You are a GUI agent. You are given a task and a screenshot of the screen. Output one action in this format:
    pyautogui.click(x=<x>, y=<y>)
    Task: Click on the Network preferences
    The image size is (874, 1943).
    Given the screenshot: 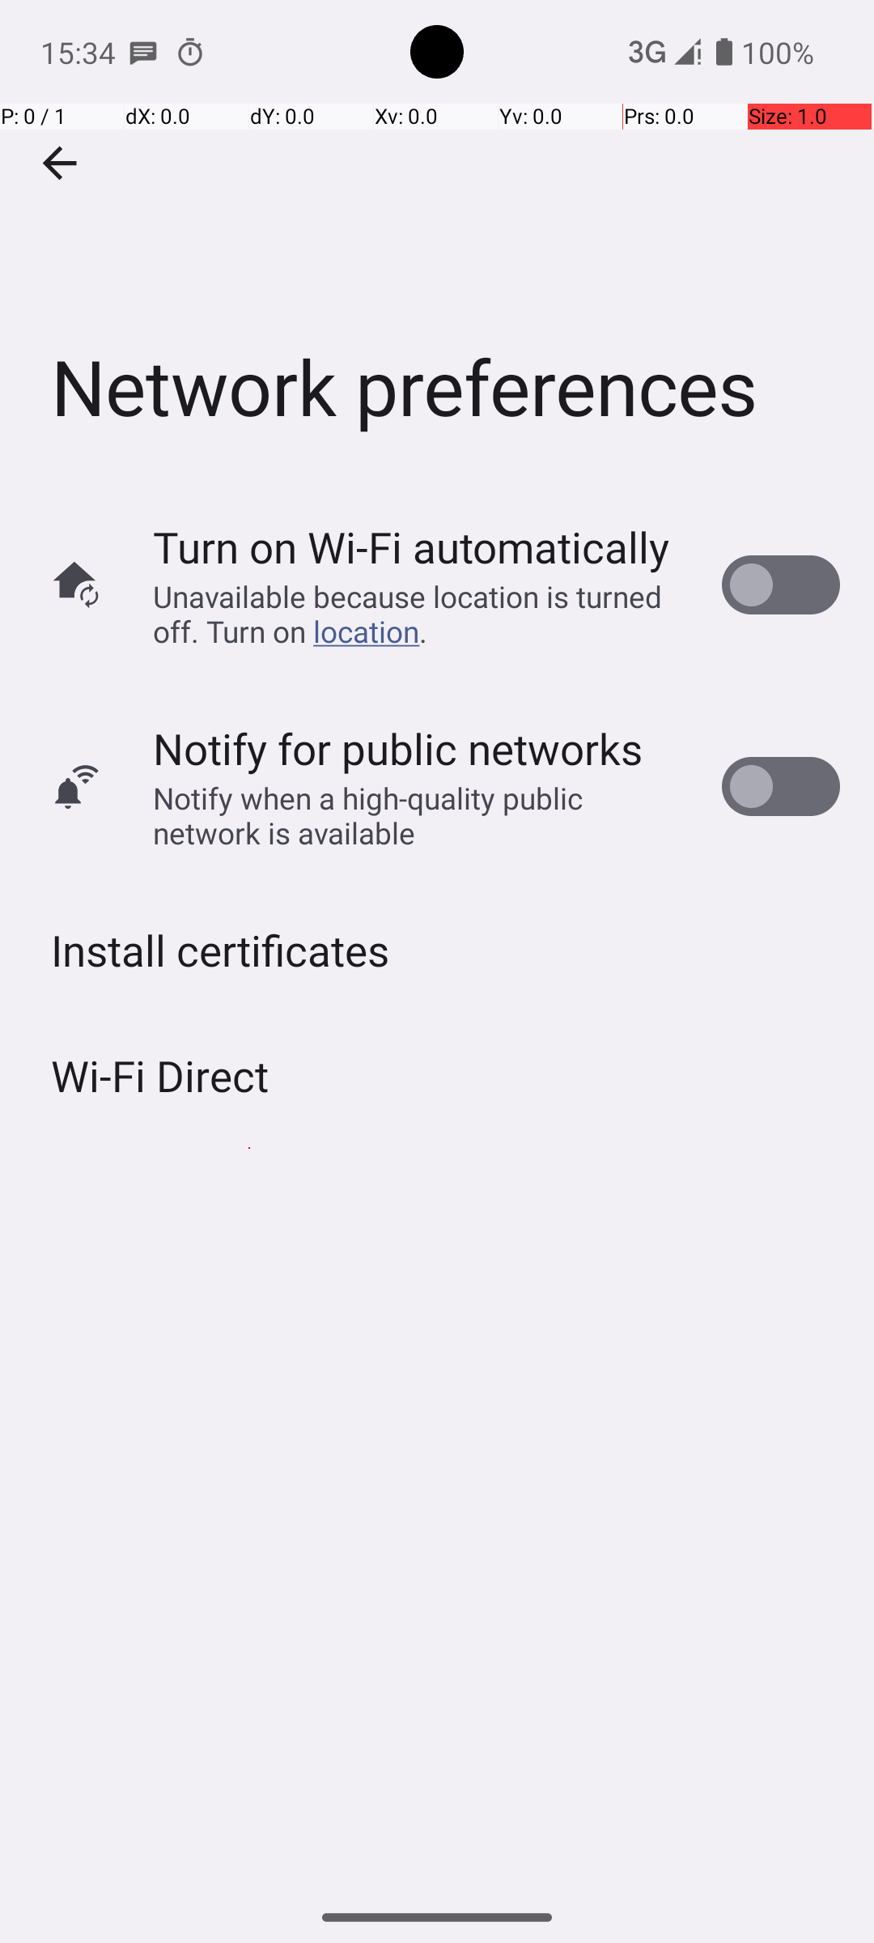 What is the action you would take?
    pyautogui.click(x=437, y=242)
    